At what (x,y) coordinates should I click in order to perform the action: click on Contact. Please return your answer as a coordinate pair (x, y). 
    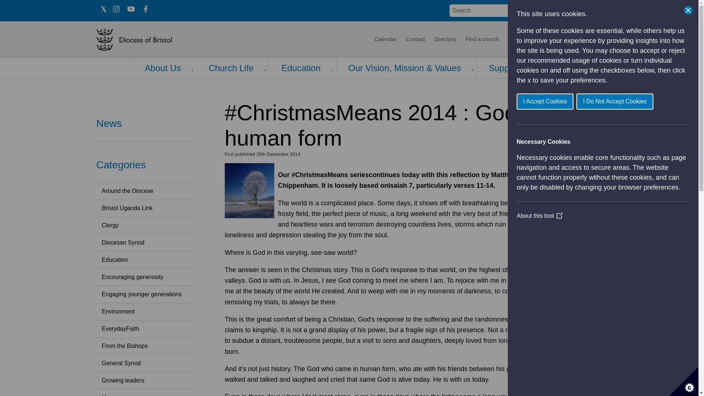
    Looking at the image, I should click on (415, 40).